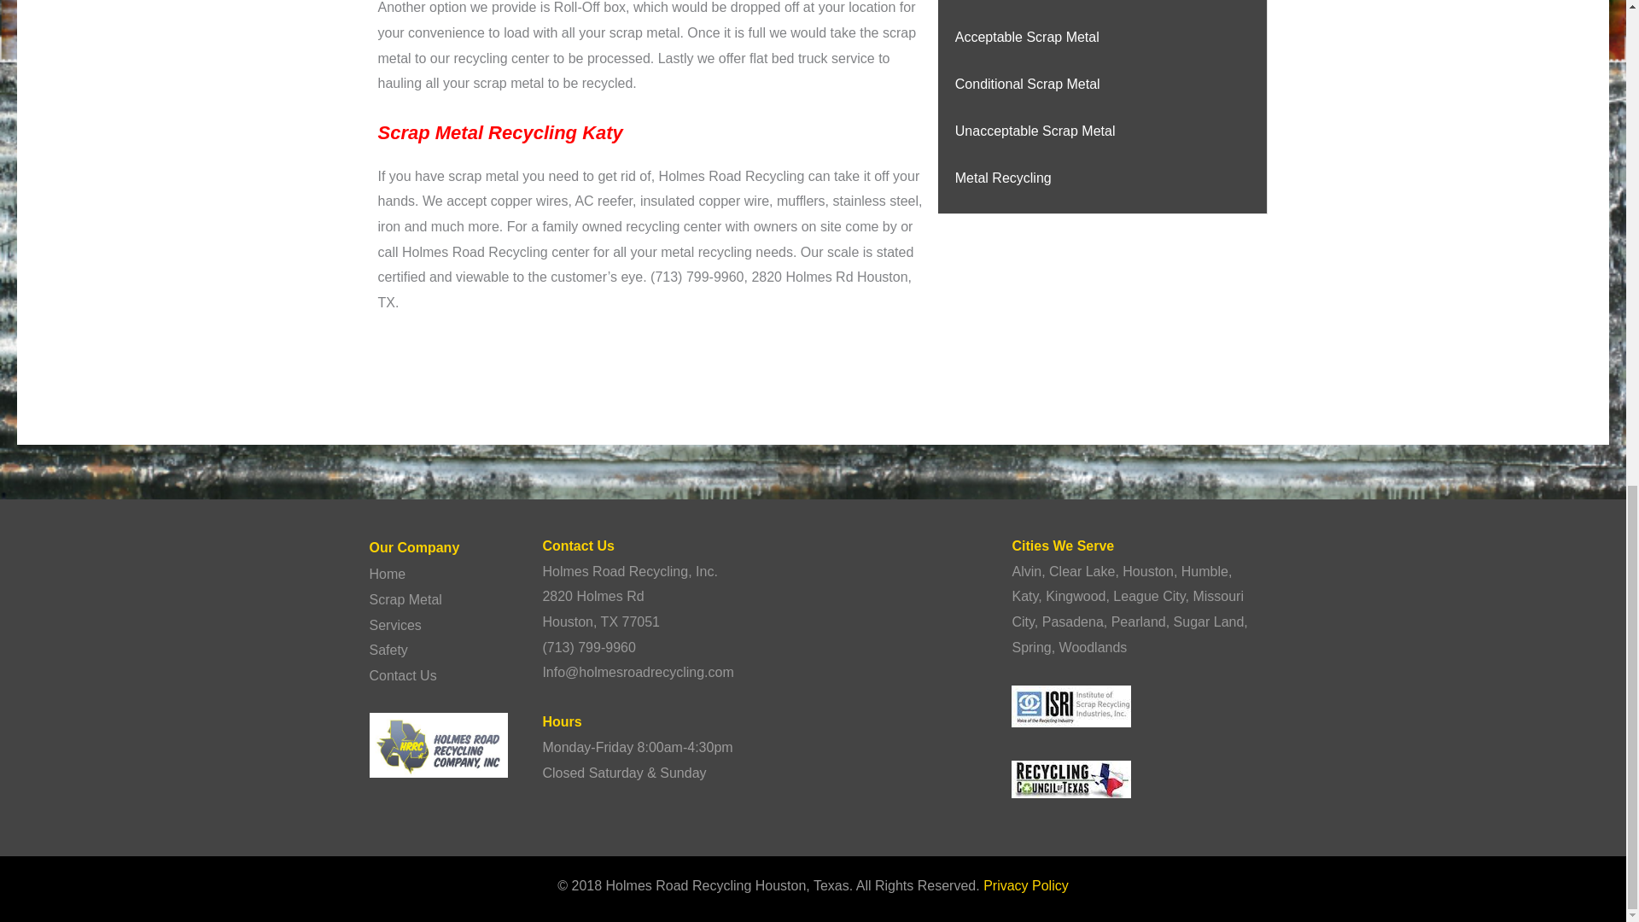 Image resolution: width=1639 pixels, height=922 pixels. Describe the element at coordinates (402, 676) in the screenshot. I see `Contact Us` at that location.